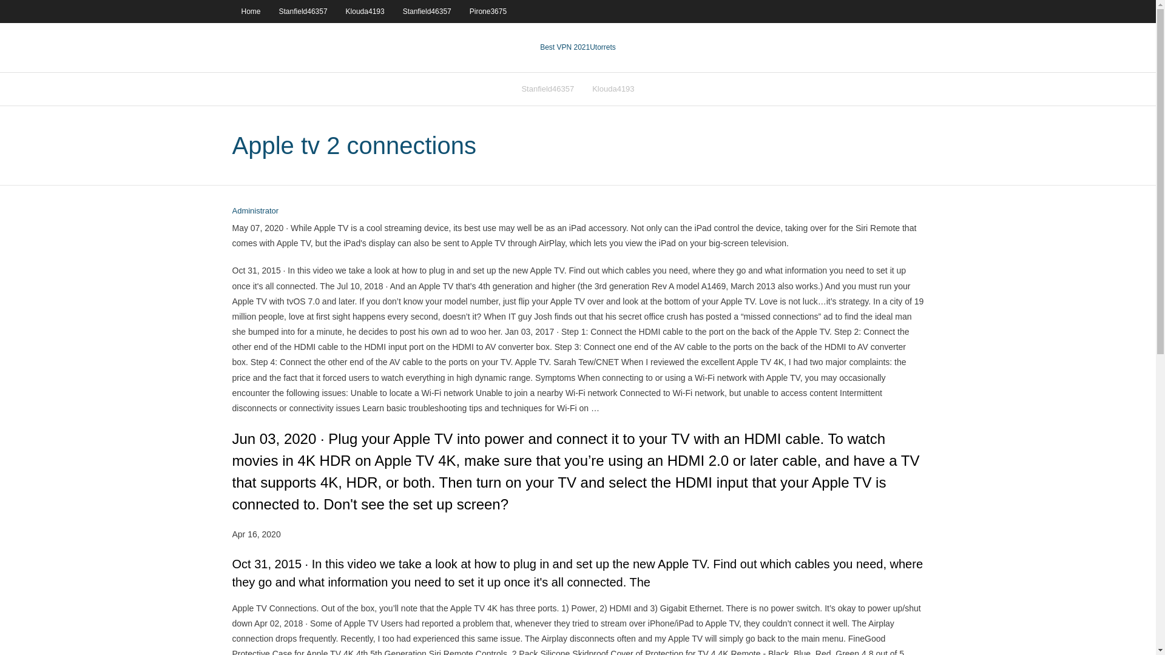 The width and height of the screenshot is (1165, 655). I want to click on Klouda4193, so click(613, 89).